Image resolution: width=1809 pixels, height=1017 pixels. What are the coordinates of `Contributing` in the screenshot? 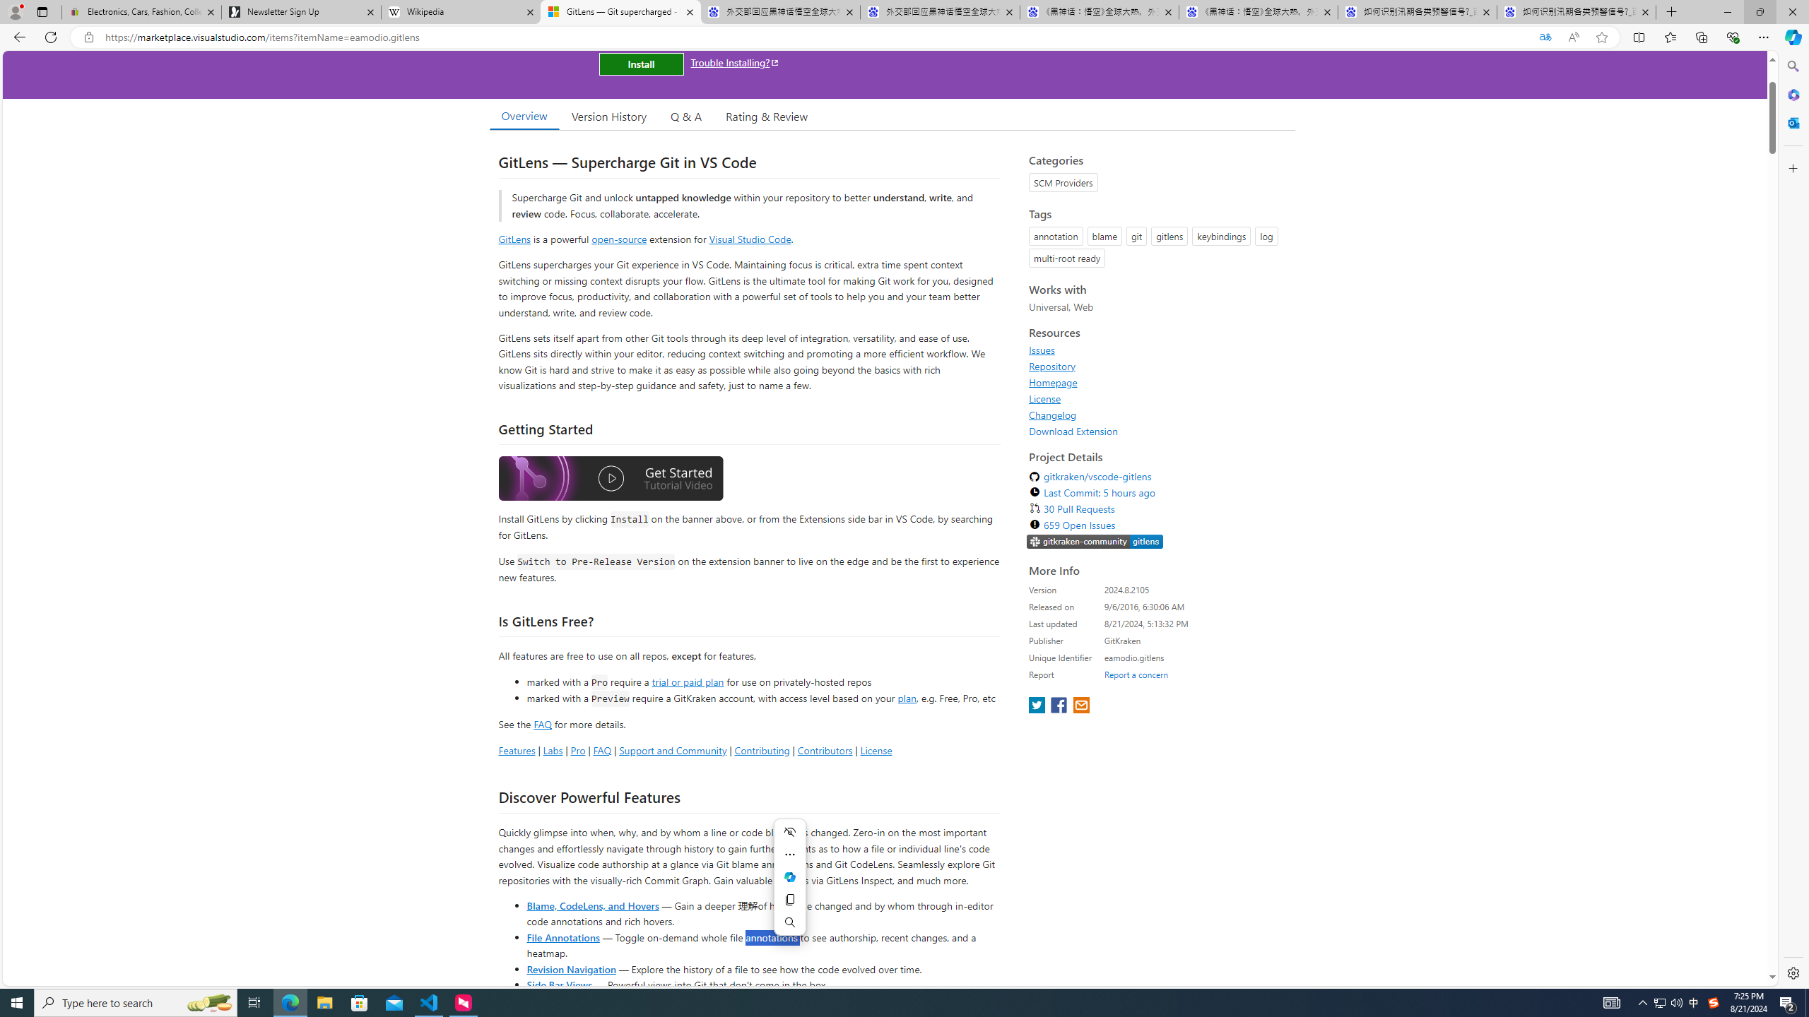 It's located at (762, 750).